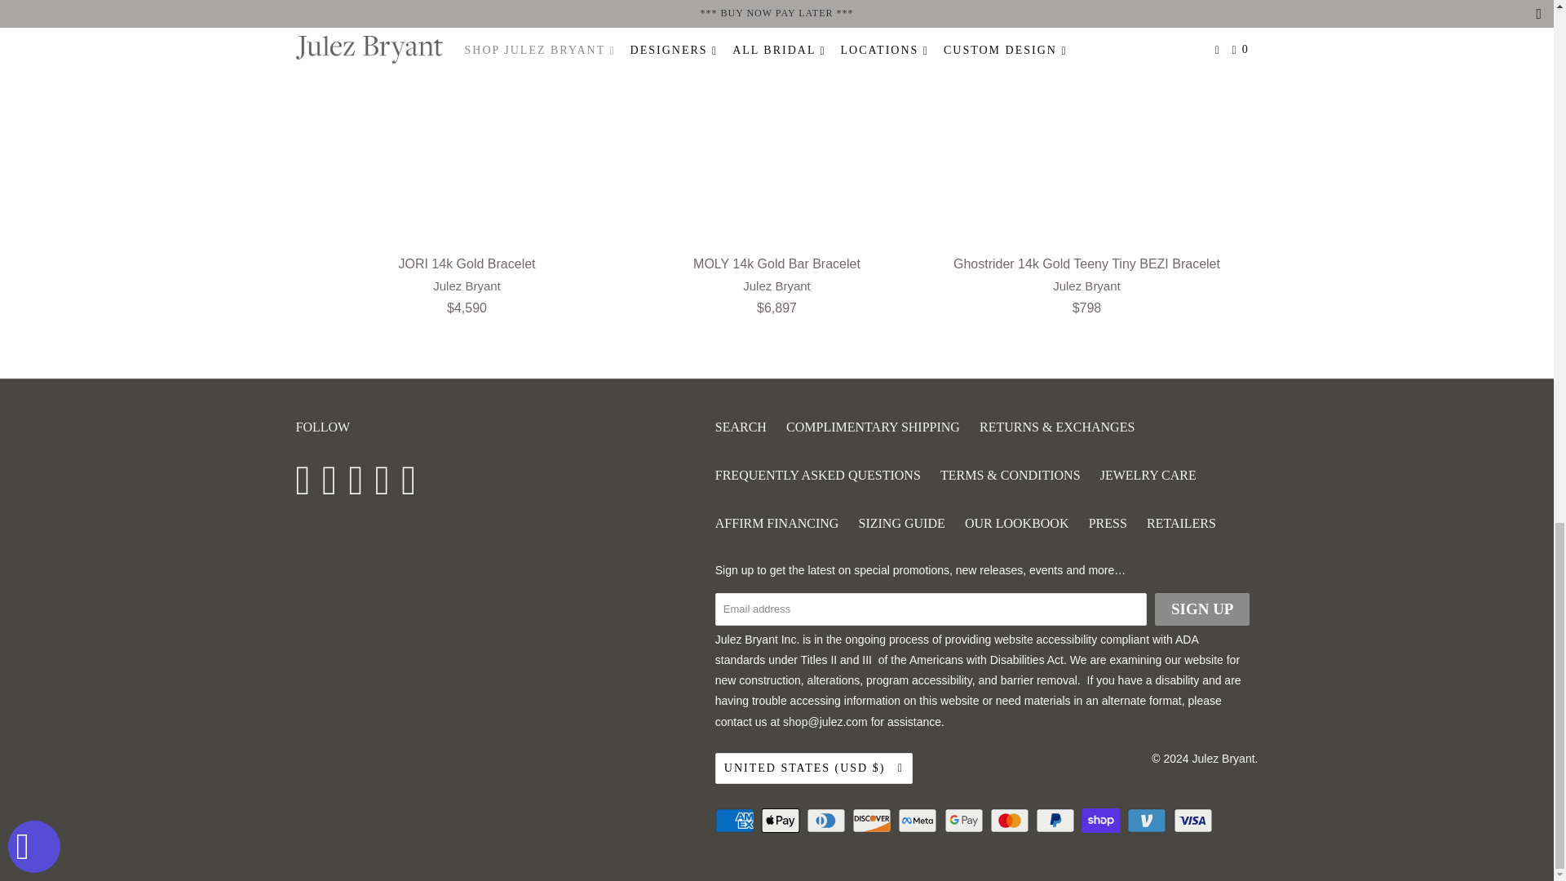 This screenshot has height=881, width=1566. What do you see at coordinates (918, 821) in the screenshot?
I see `Meta Pay` at bounding box center [918, 821].